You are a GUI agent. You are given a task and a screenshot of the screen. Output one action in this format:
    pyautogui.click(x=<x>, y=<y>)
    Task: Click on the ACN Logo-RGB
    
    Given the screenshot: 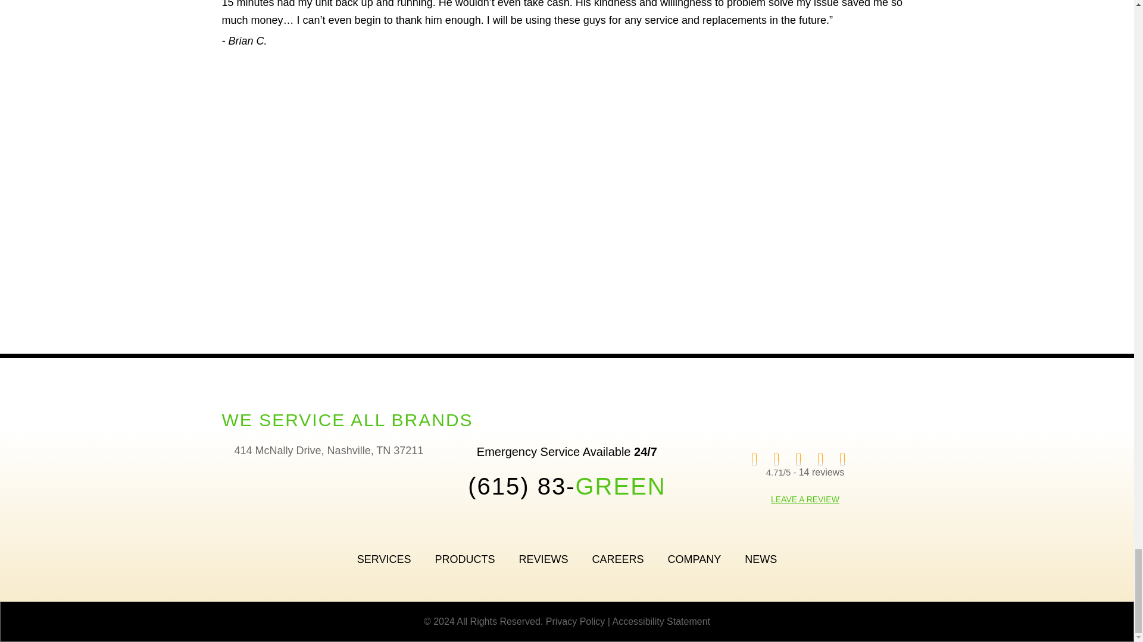 What is the action you would take?
    pyautogui.click(x=704, y=348)
    